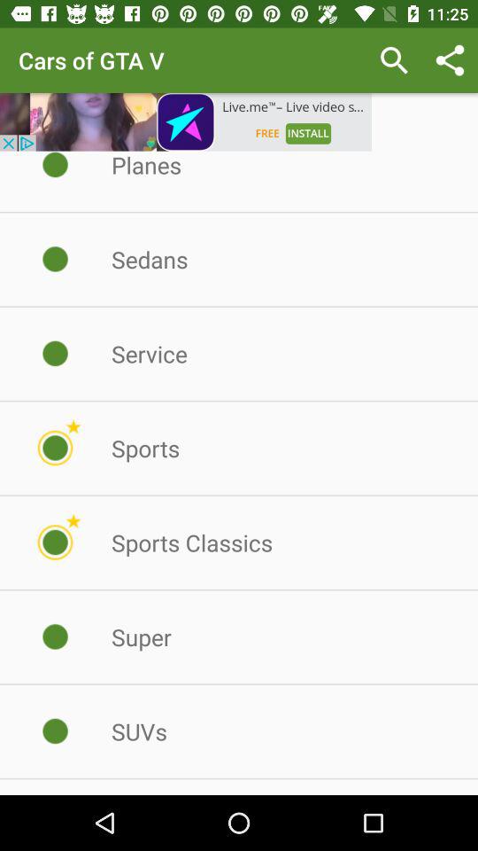 This screenshot has height=851, width=478. I want to click on go to advertainment, so click(186, 122).